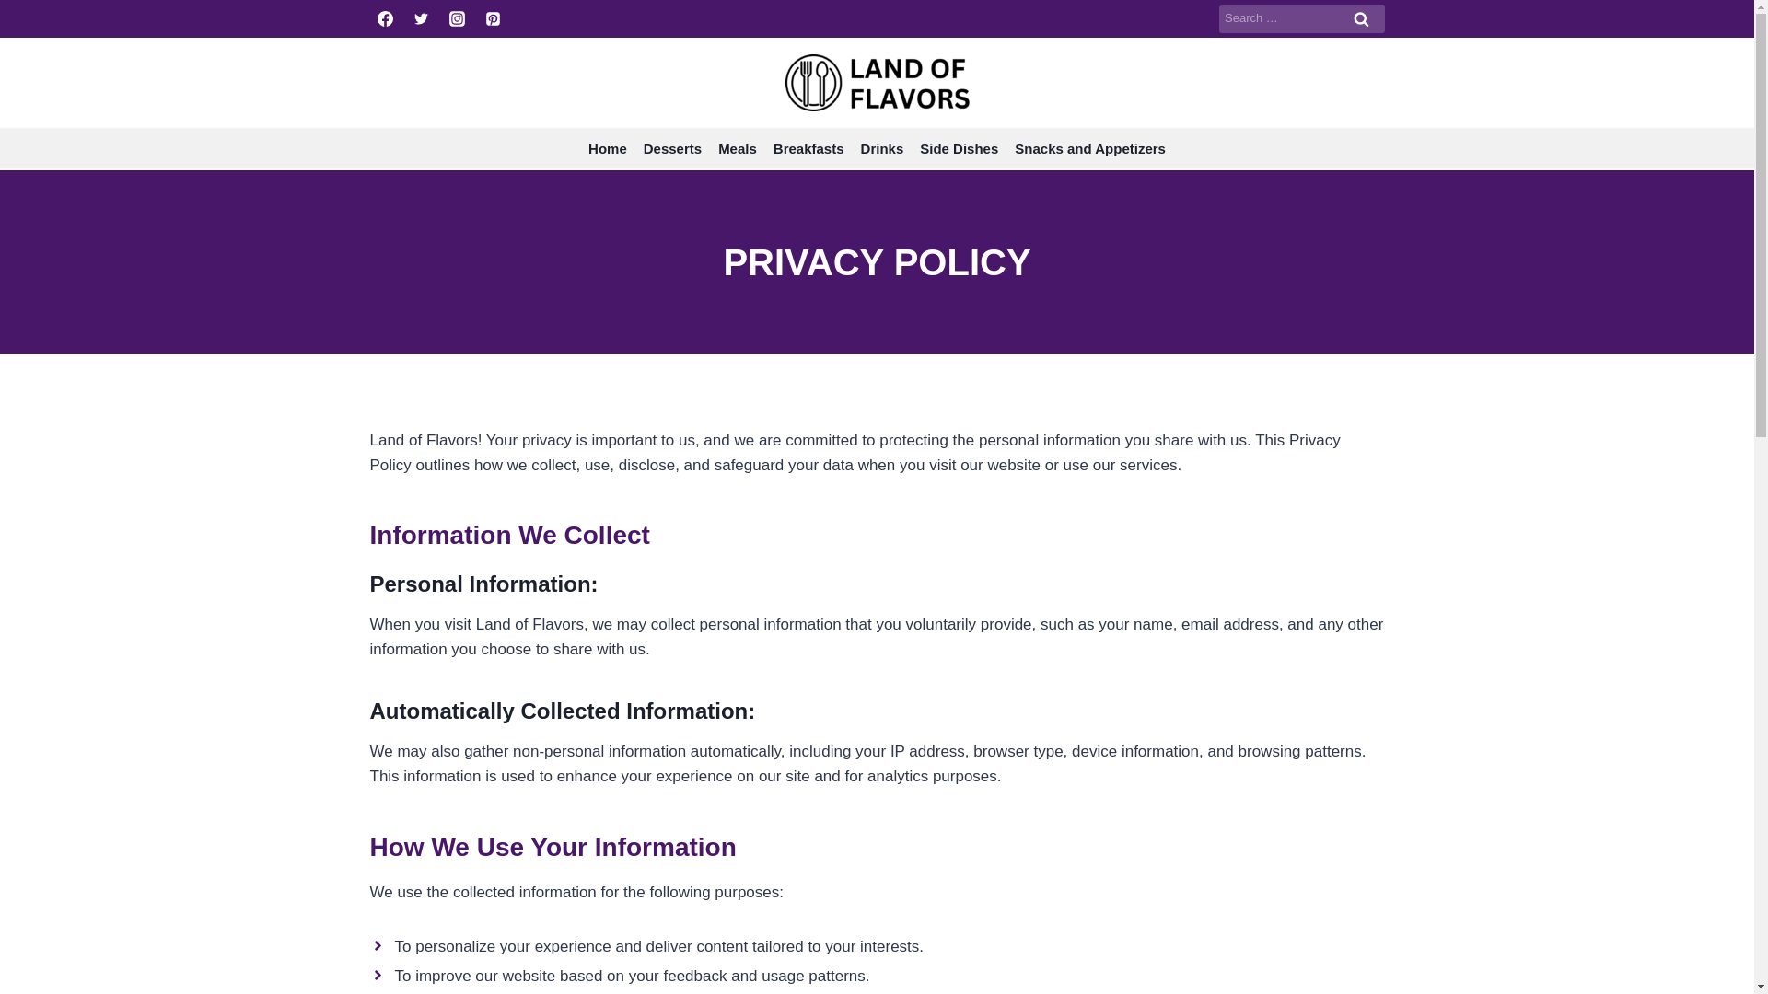 The width and height of the screenshot is (1768, 994). What do you see at coordinates (1089, 148) in the screenshot?
I see `Snacks and Appetizers` at bounding box center [1089, 148].